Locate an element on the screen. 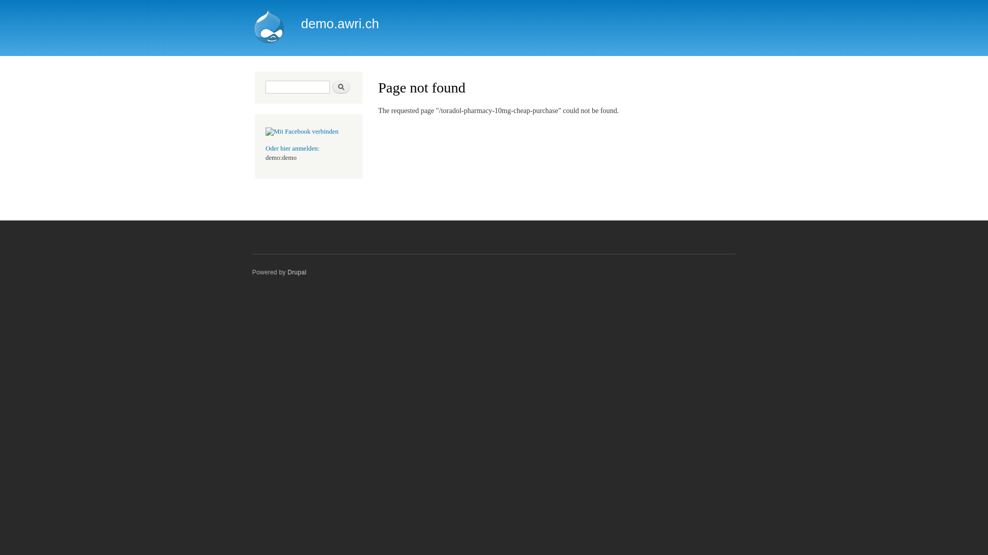 This screenshot has height=555, width=988. Oder hier anmelden: is located at coordinates (292, 149).